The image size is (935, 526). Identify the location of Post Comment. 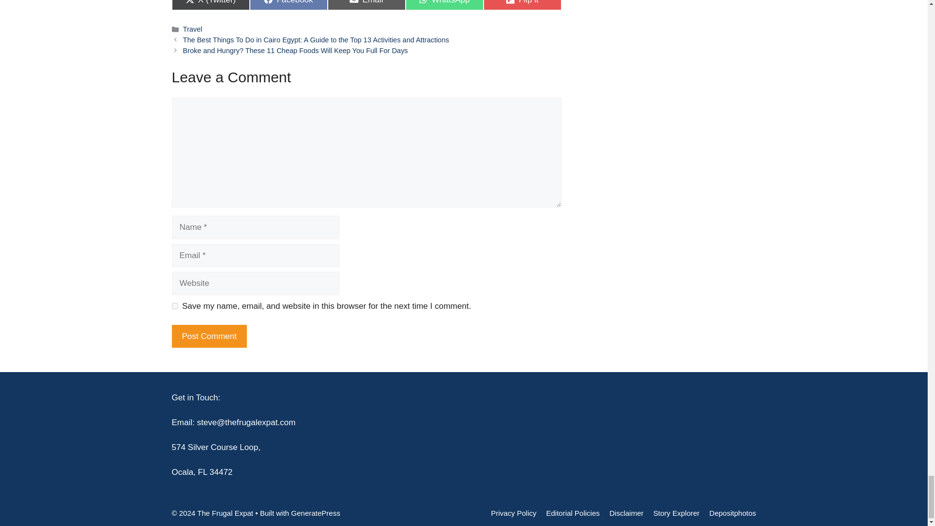
(208, 336).